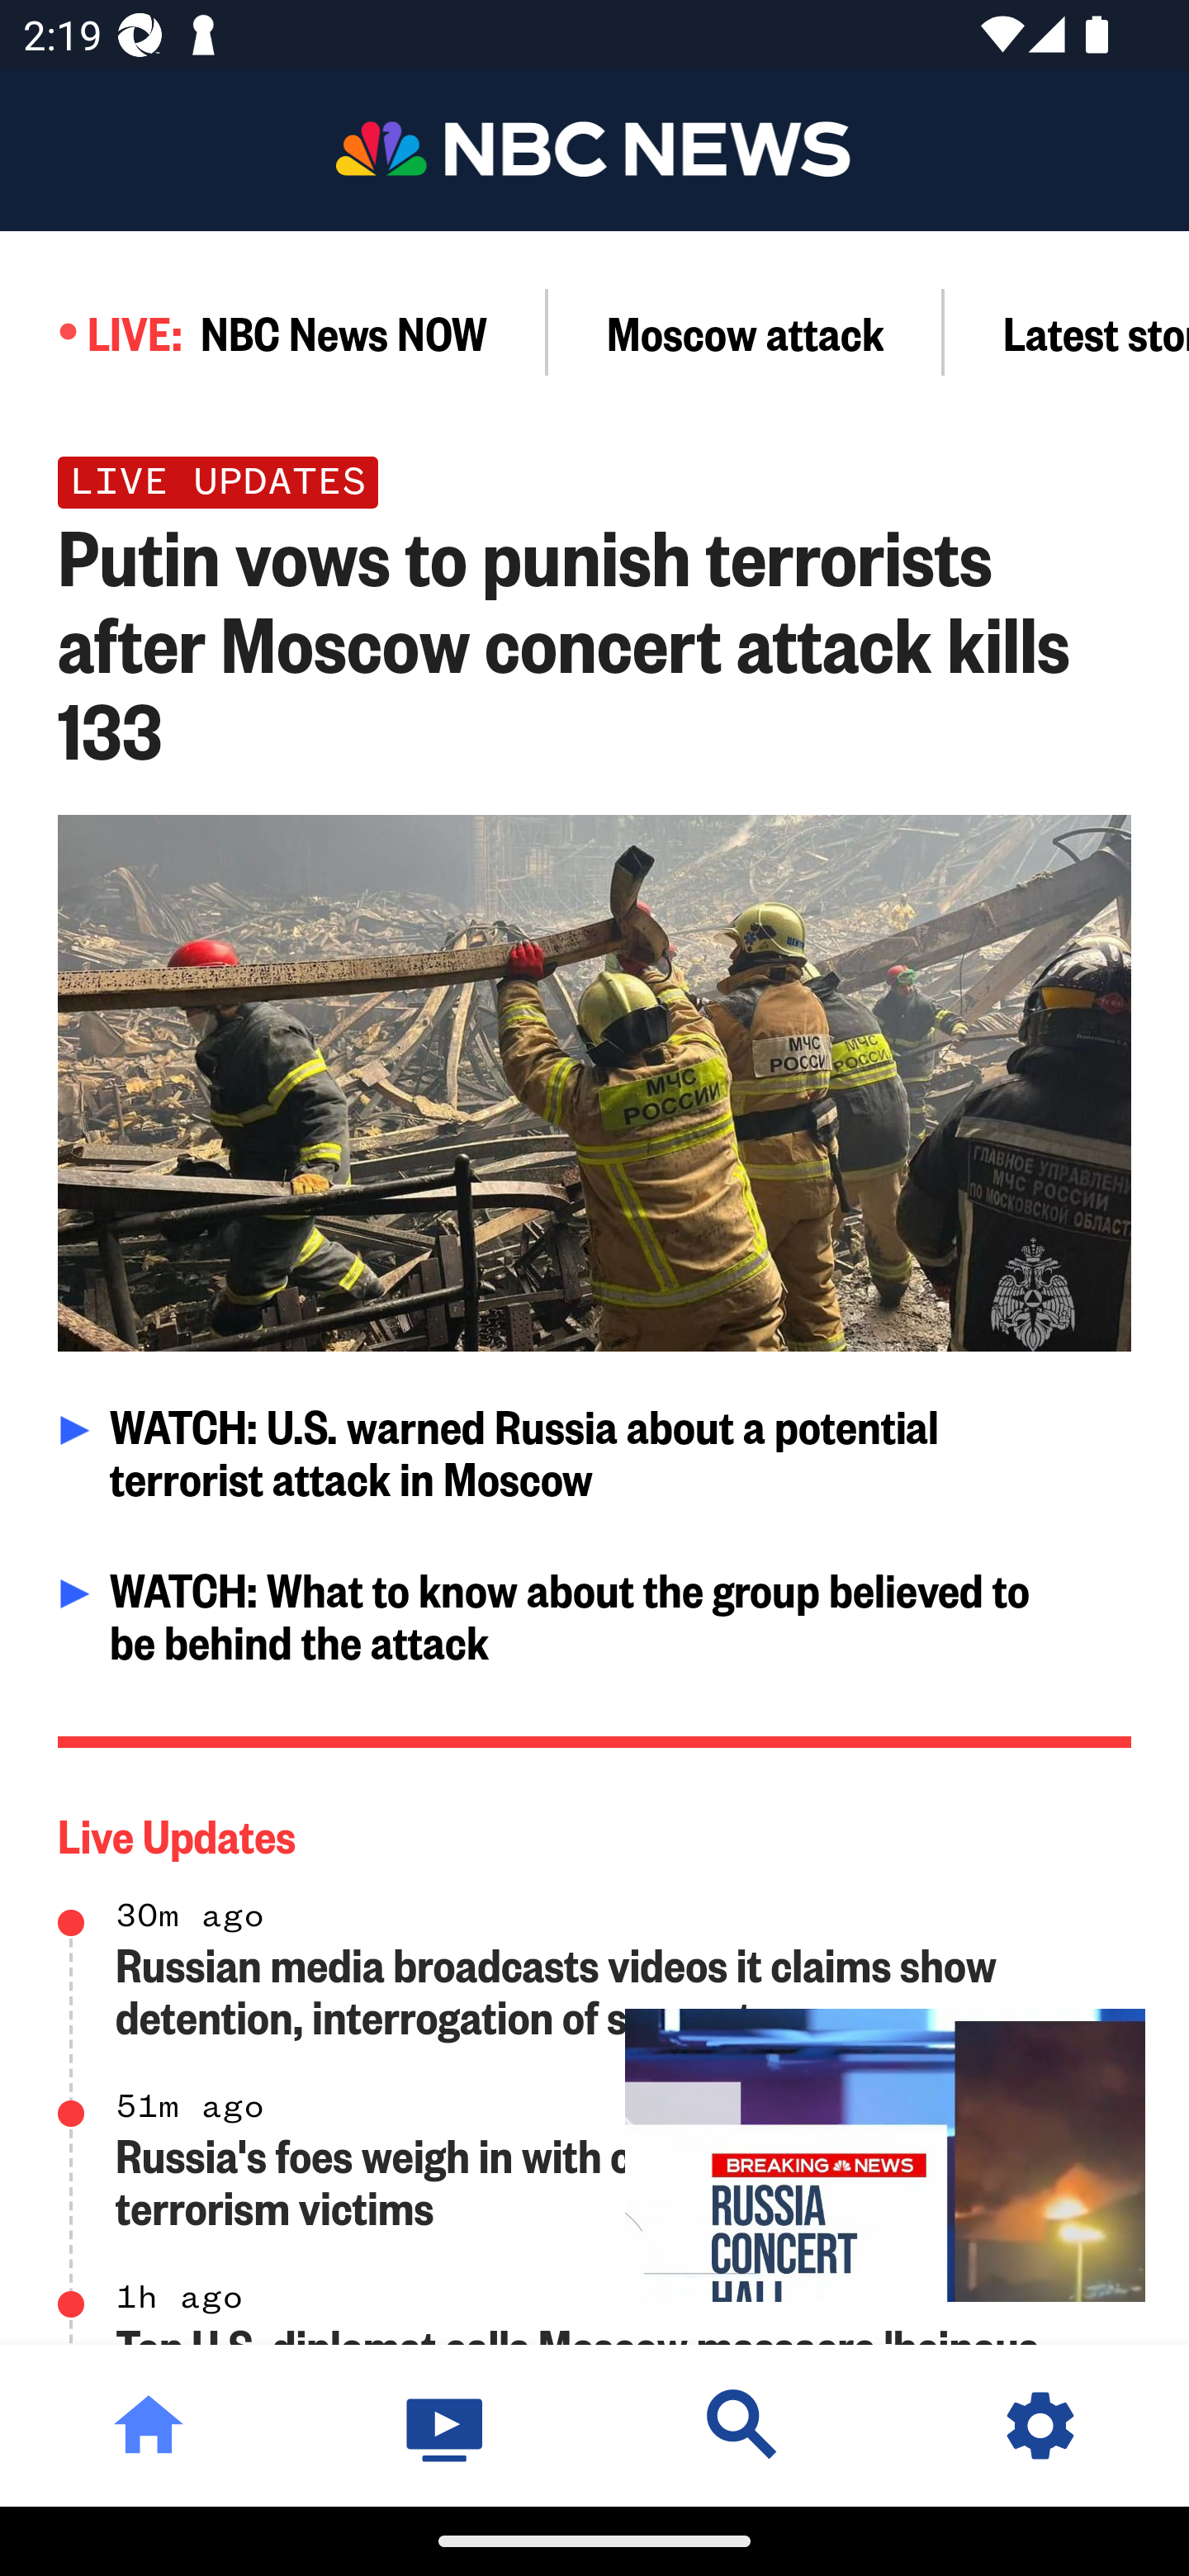 The image size is (1189, 2576). Describe the element at coordinates (1067, 332) in the screenshot. I see `Latest stories Section,Latest stories` at that location.